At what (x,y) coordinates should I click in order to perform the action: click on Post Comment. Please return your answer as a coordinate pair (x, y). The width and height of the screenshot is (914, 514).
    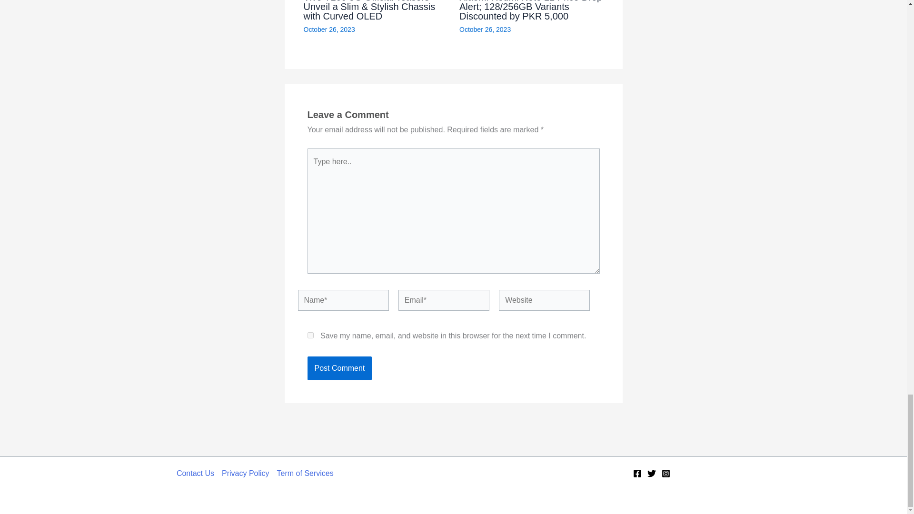
    Looking at the image, I should click on (339, 368).